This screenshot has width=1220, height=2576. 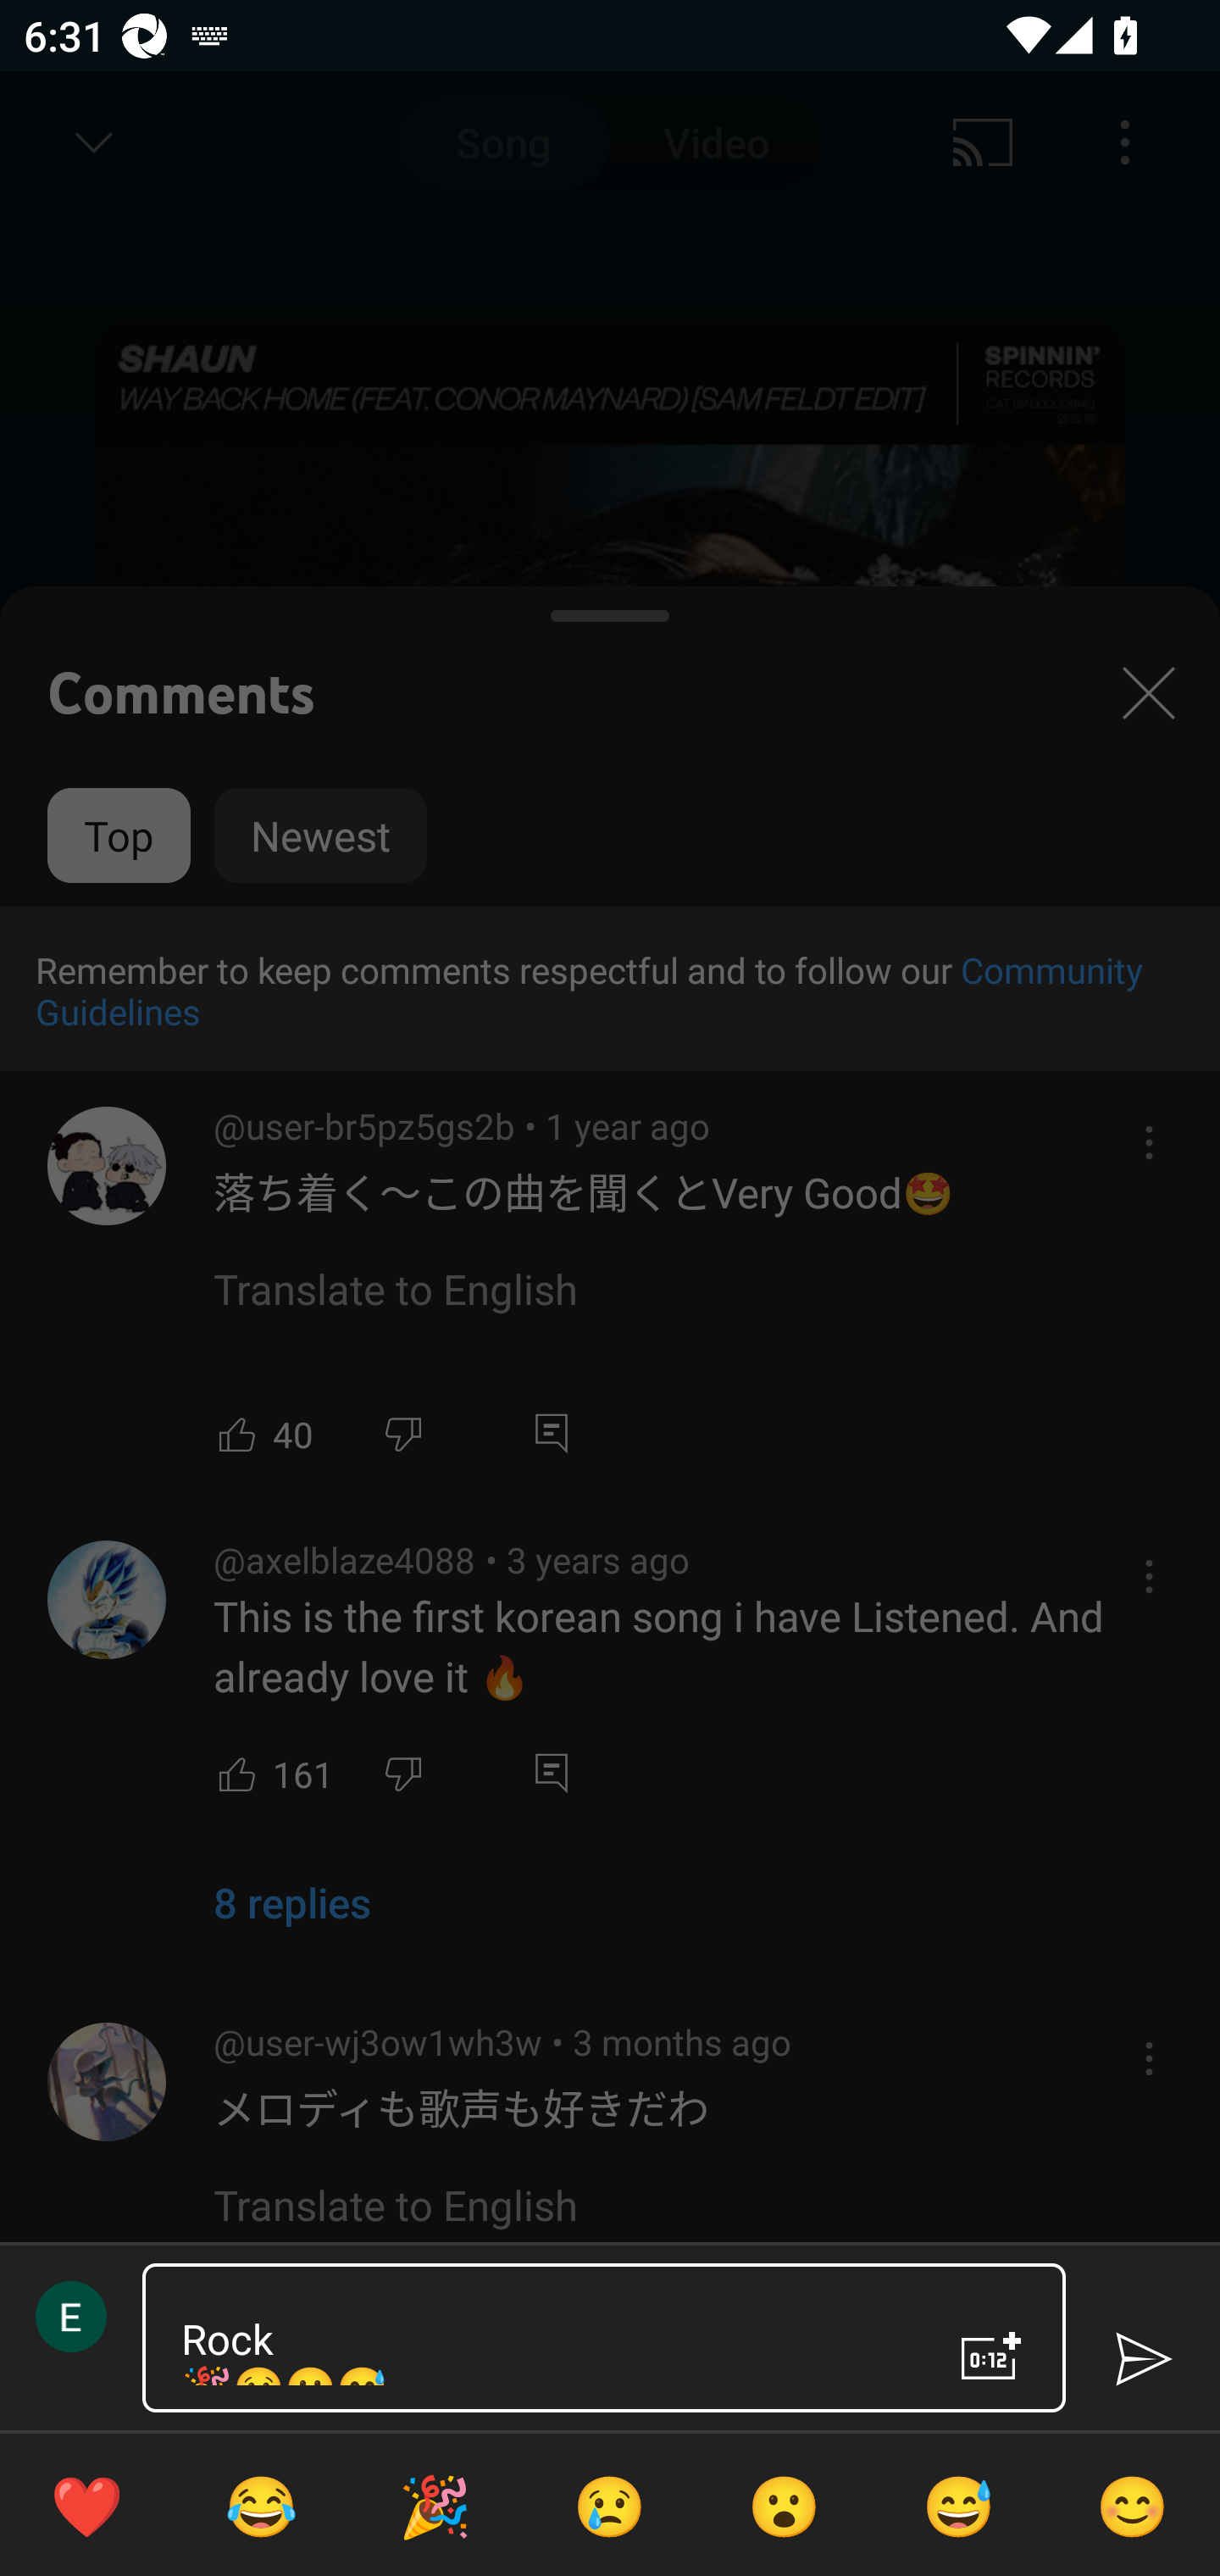 What do you see at coordinates (785, 2505) in the screenshot?
I see `😮` at bounding box center [785, 2505].